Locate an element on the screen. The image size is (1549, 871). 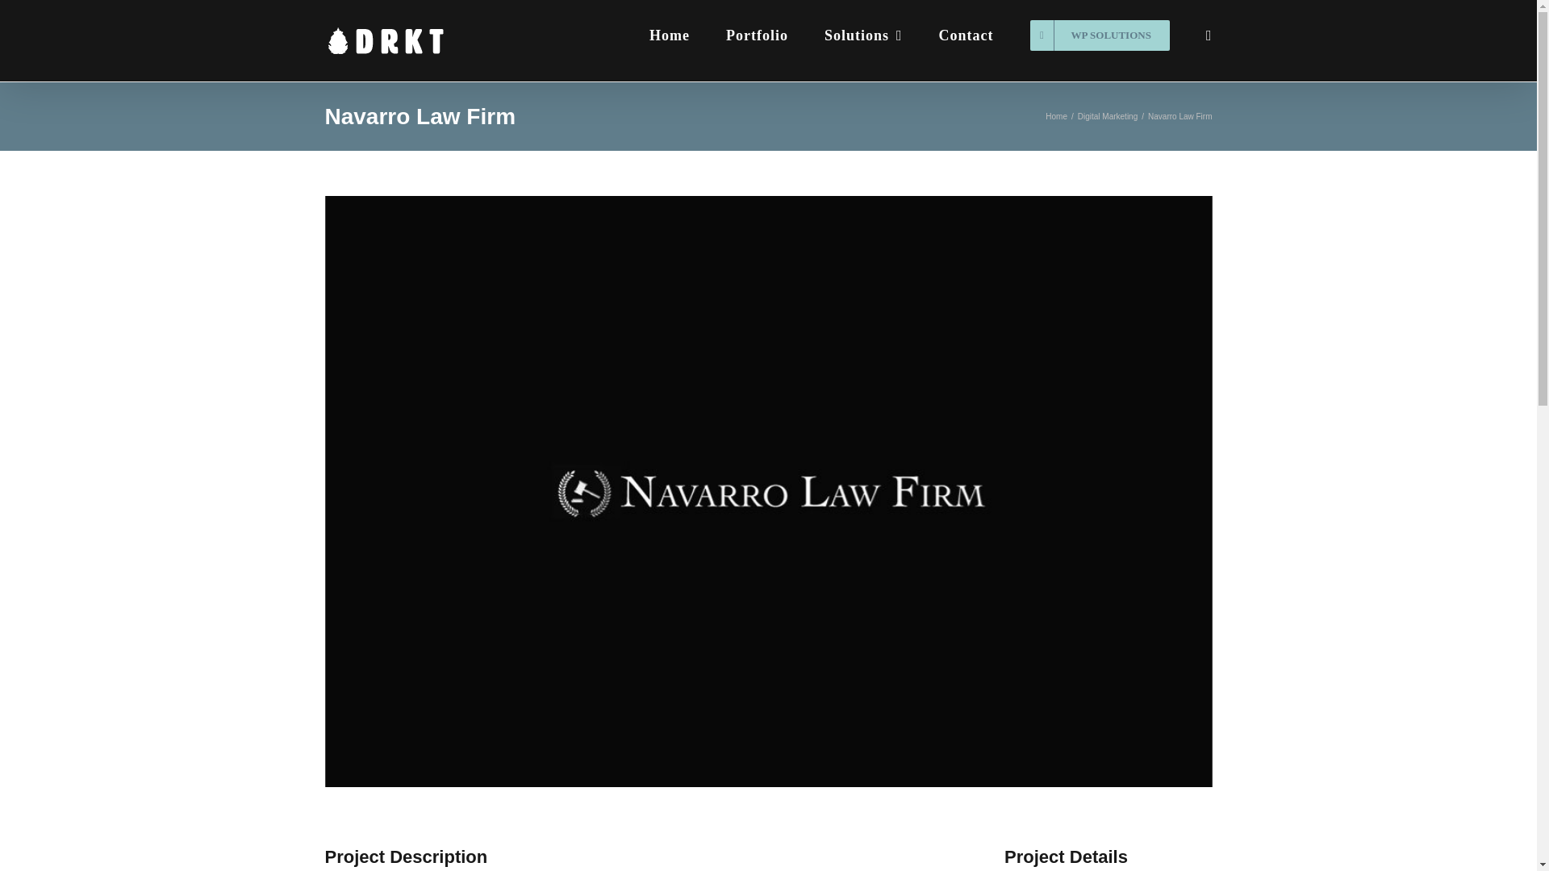
Home is located at coordinates (1056, 116).